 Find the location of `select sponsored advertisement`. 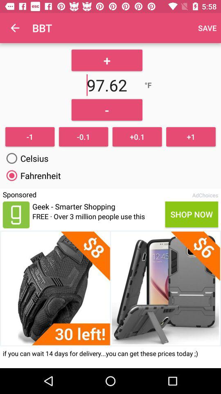

select sponsored advertisement is located at coordinates (16, 215).